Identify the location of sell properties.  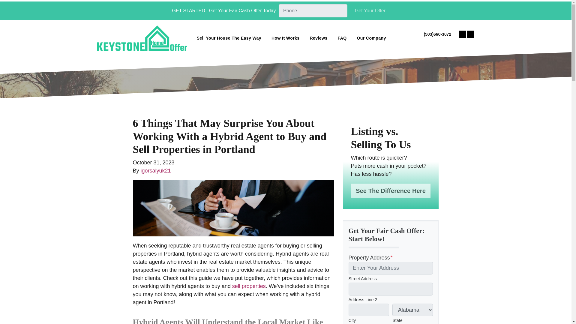
(249, 286).